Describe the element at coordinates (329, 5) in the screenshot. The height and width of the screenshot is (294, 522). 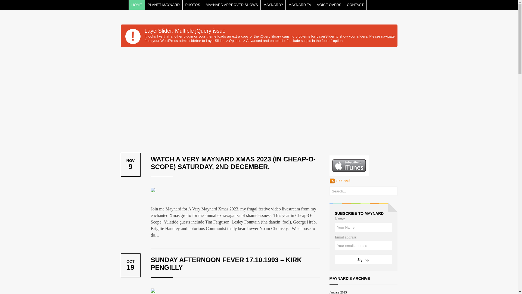
I see `VOICE OVERS` at that location.